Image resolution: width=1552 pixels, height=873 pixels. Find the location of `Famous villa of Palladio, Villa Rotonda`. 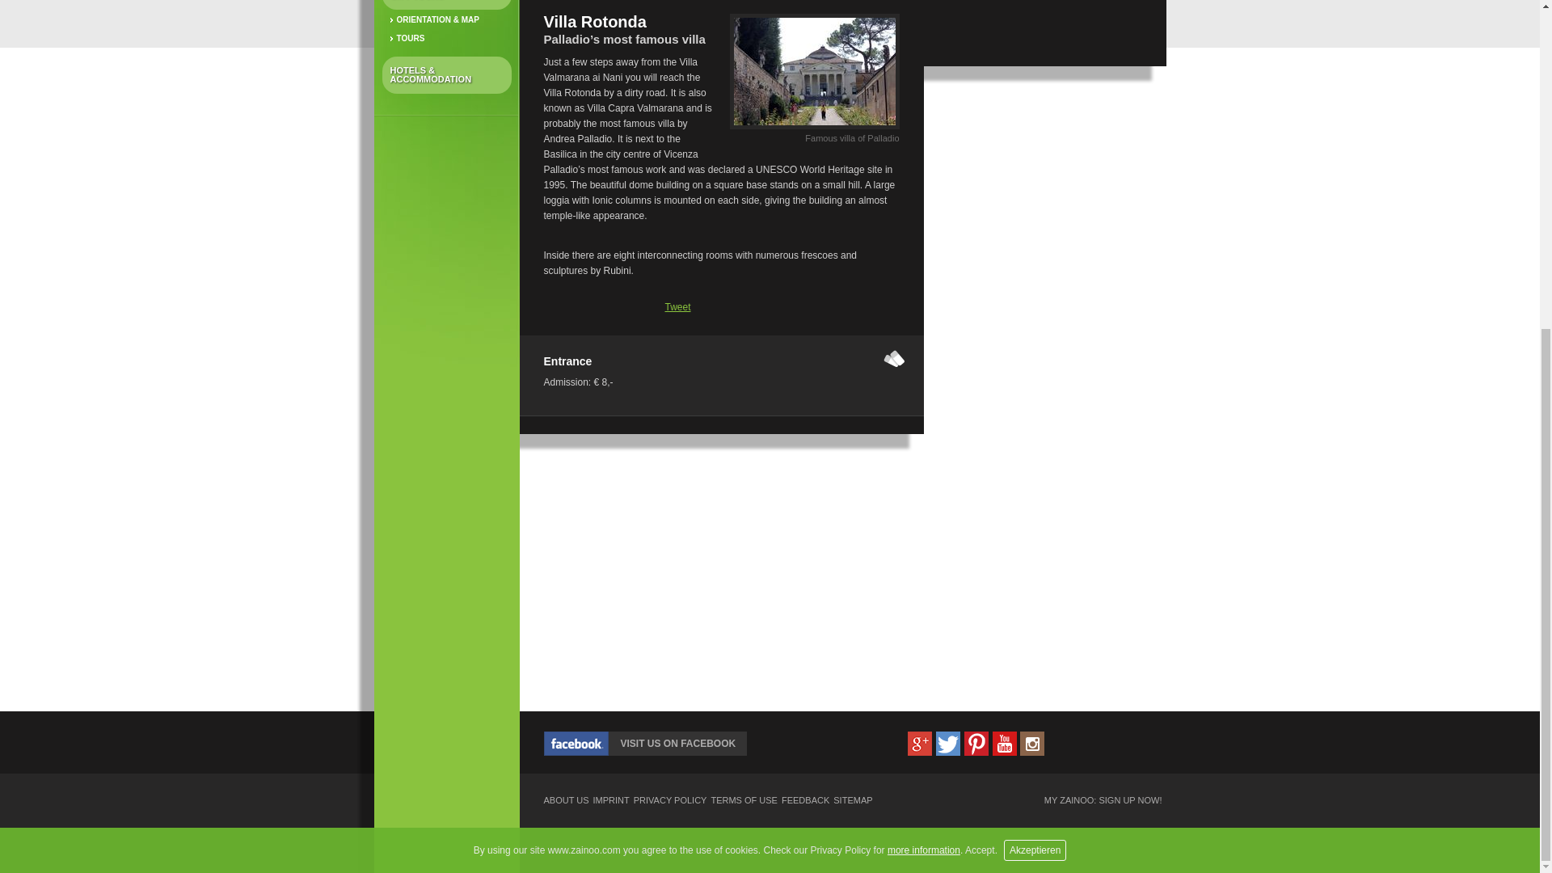

Famous villa of Palladio, Villa Rotonda is located at coordinates (813, 129).